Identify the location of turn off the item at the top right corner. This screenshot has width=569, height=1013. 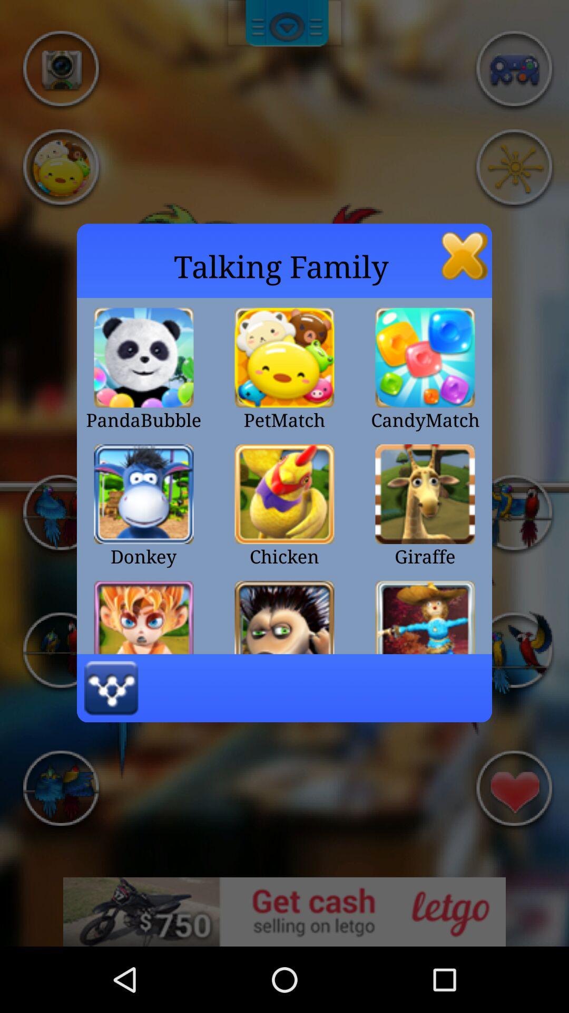
(465, 255).